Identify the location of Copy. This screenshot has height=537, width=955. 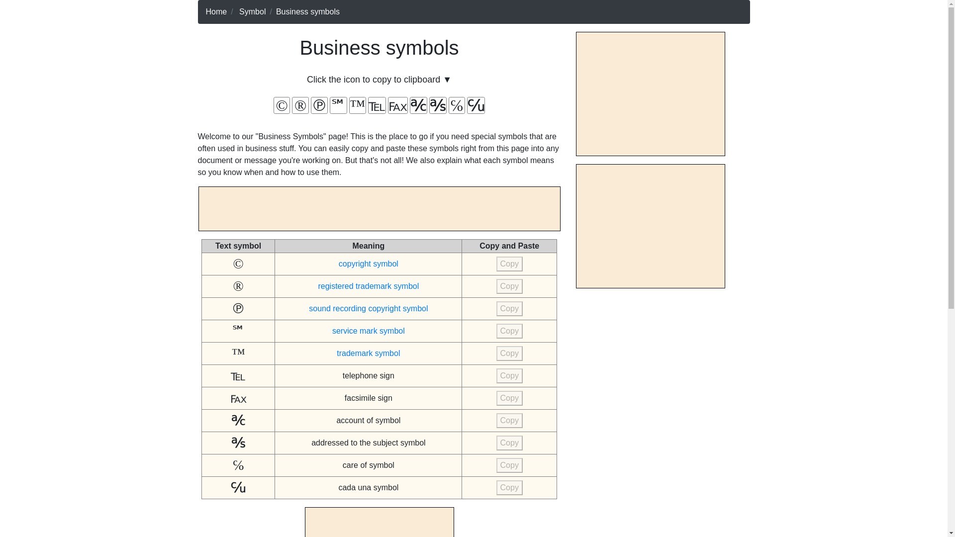
(509, 331).